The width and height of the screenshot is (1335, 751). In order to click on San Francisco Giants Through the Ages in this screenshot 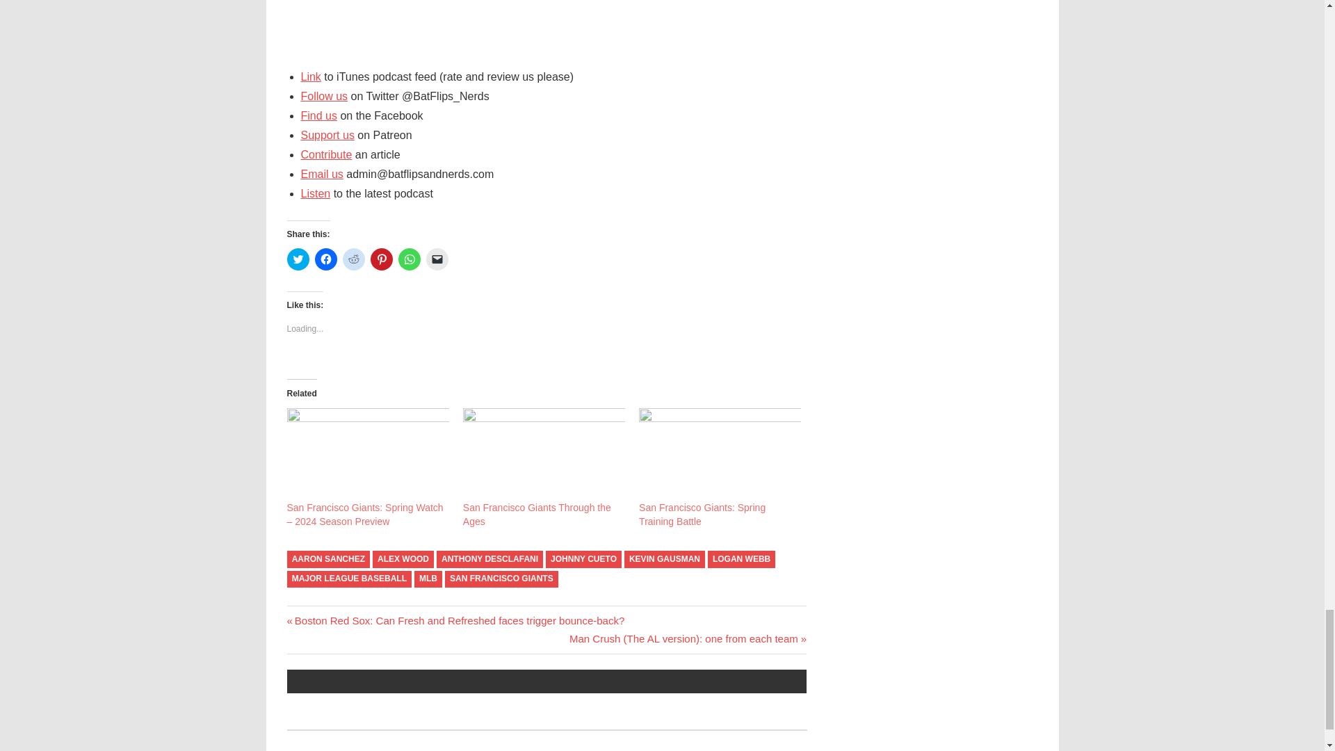, I will do `click(544, 455)`.